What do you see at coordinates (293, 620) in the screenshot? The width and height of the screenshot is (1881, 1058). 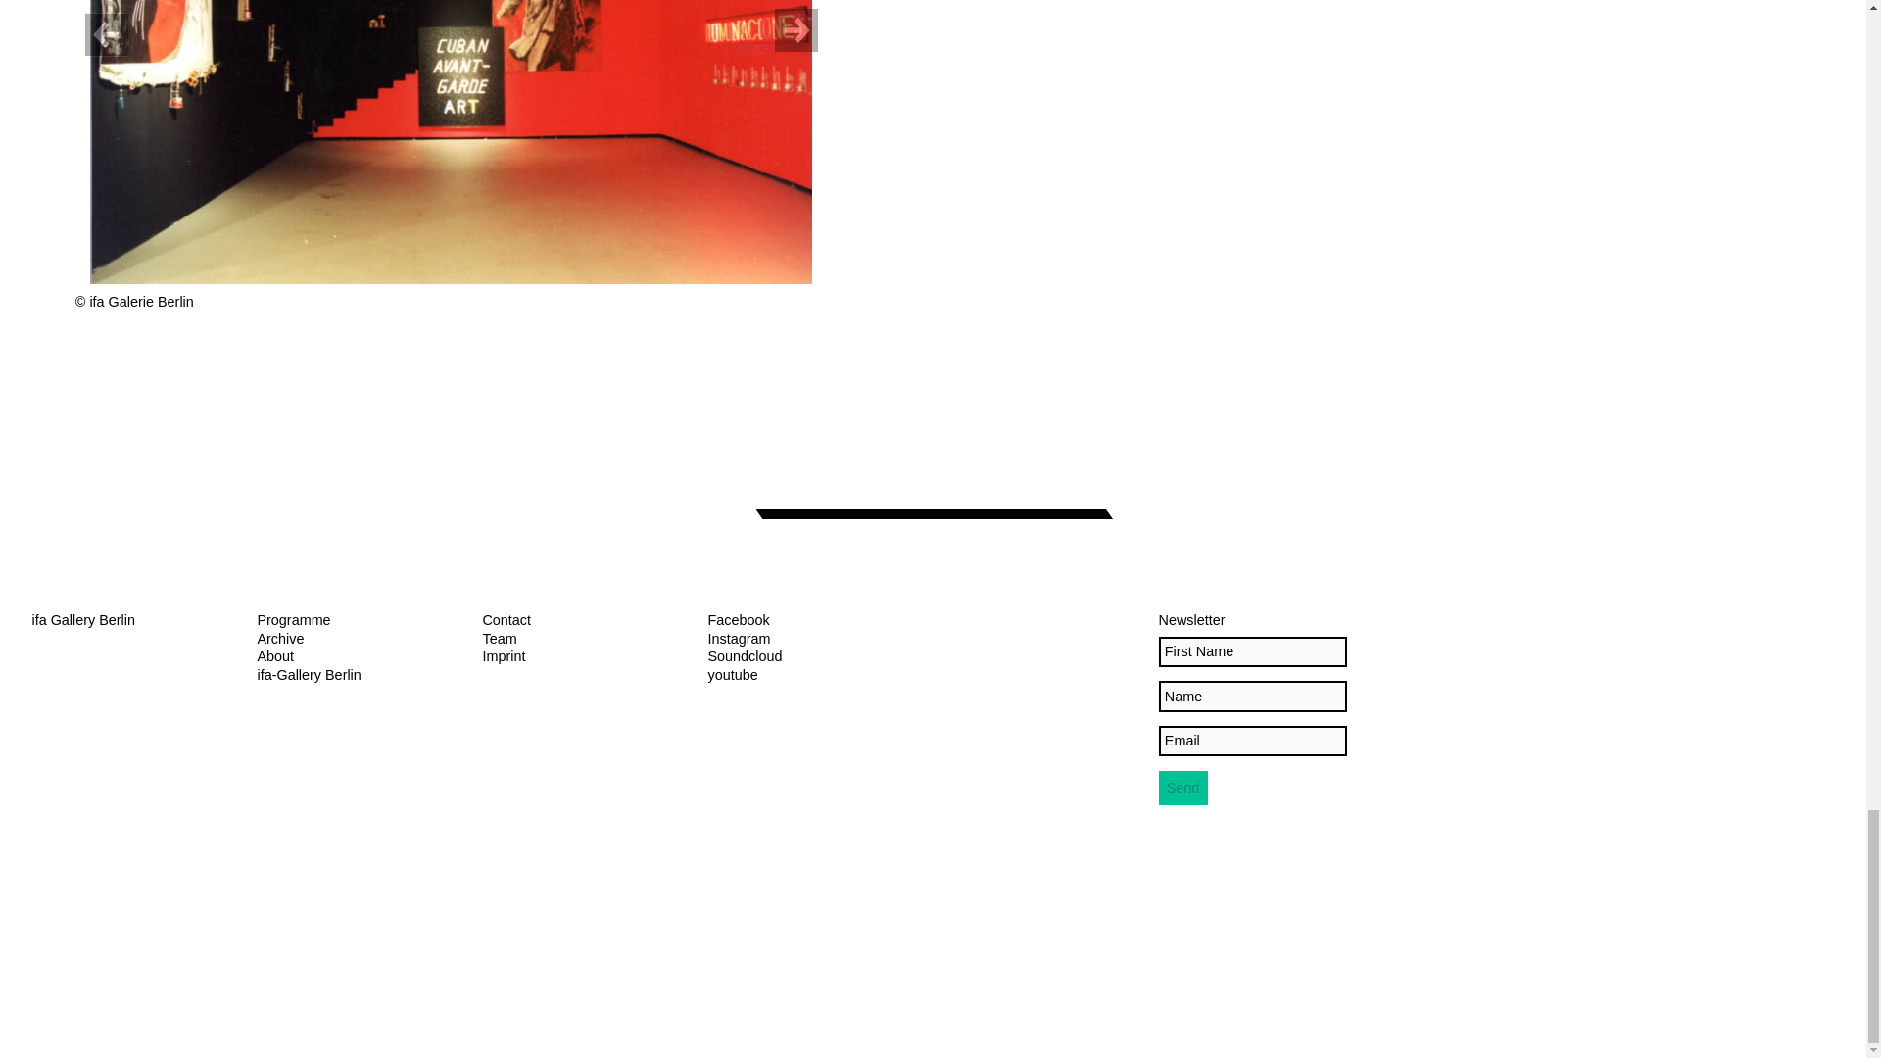 I see `Programme` at bounding box center [293, 620].